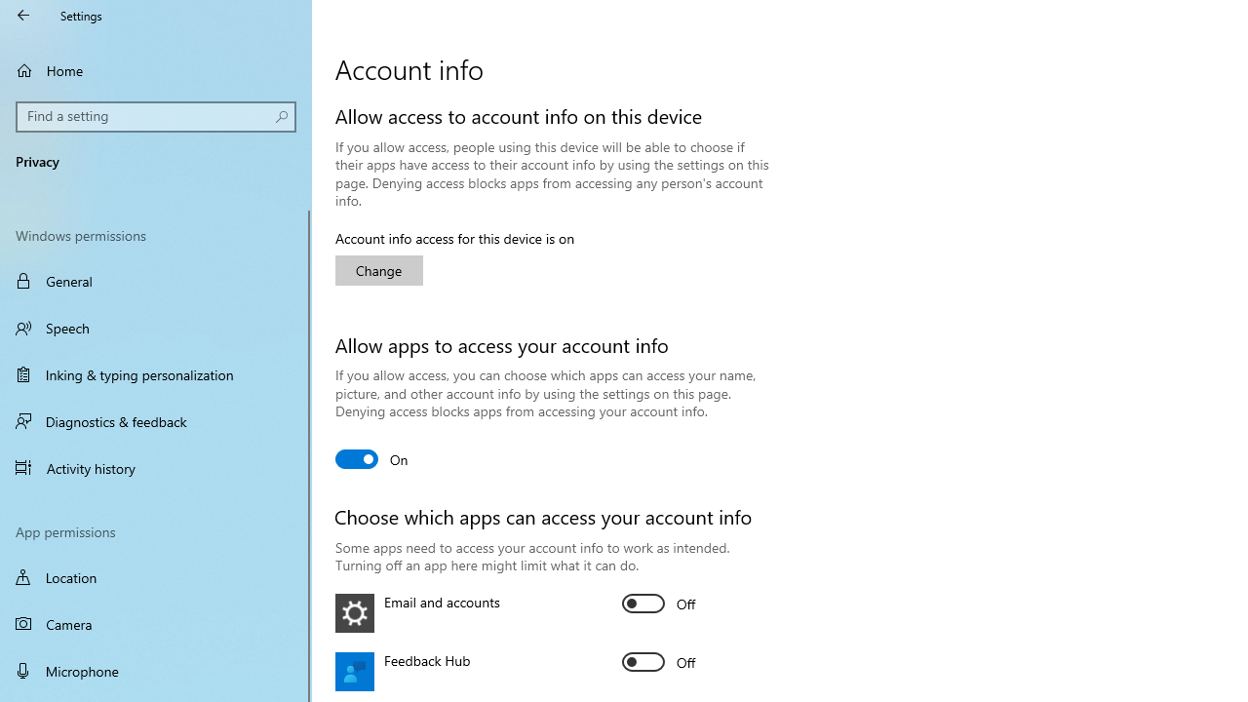 This screenshot has width=1248, height=702. Describe the element at coordinates (156, 281) in the screenshot. I see `General` at that location.